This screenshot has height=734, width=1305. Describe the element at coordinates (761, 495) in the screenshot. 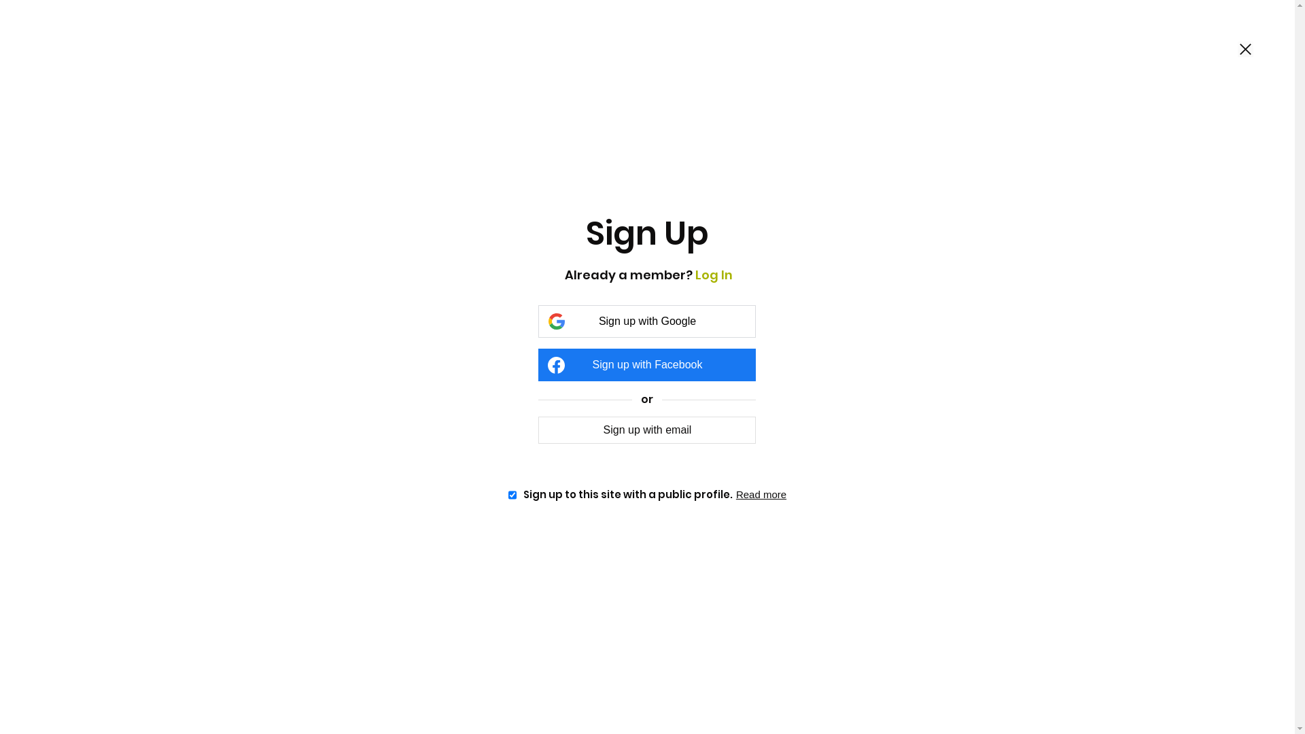

I see `Read more` at that location.